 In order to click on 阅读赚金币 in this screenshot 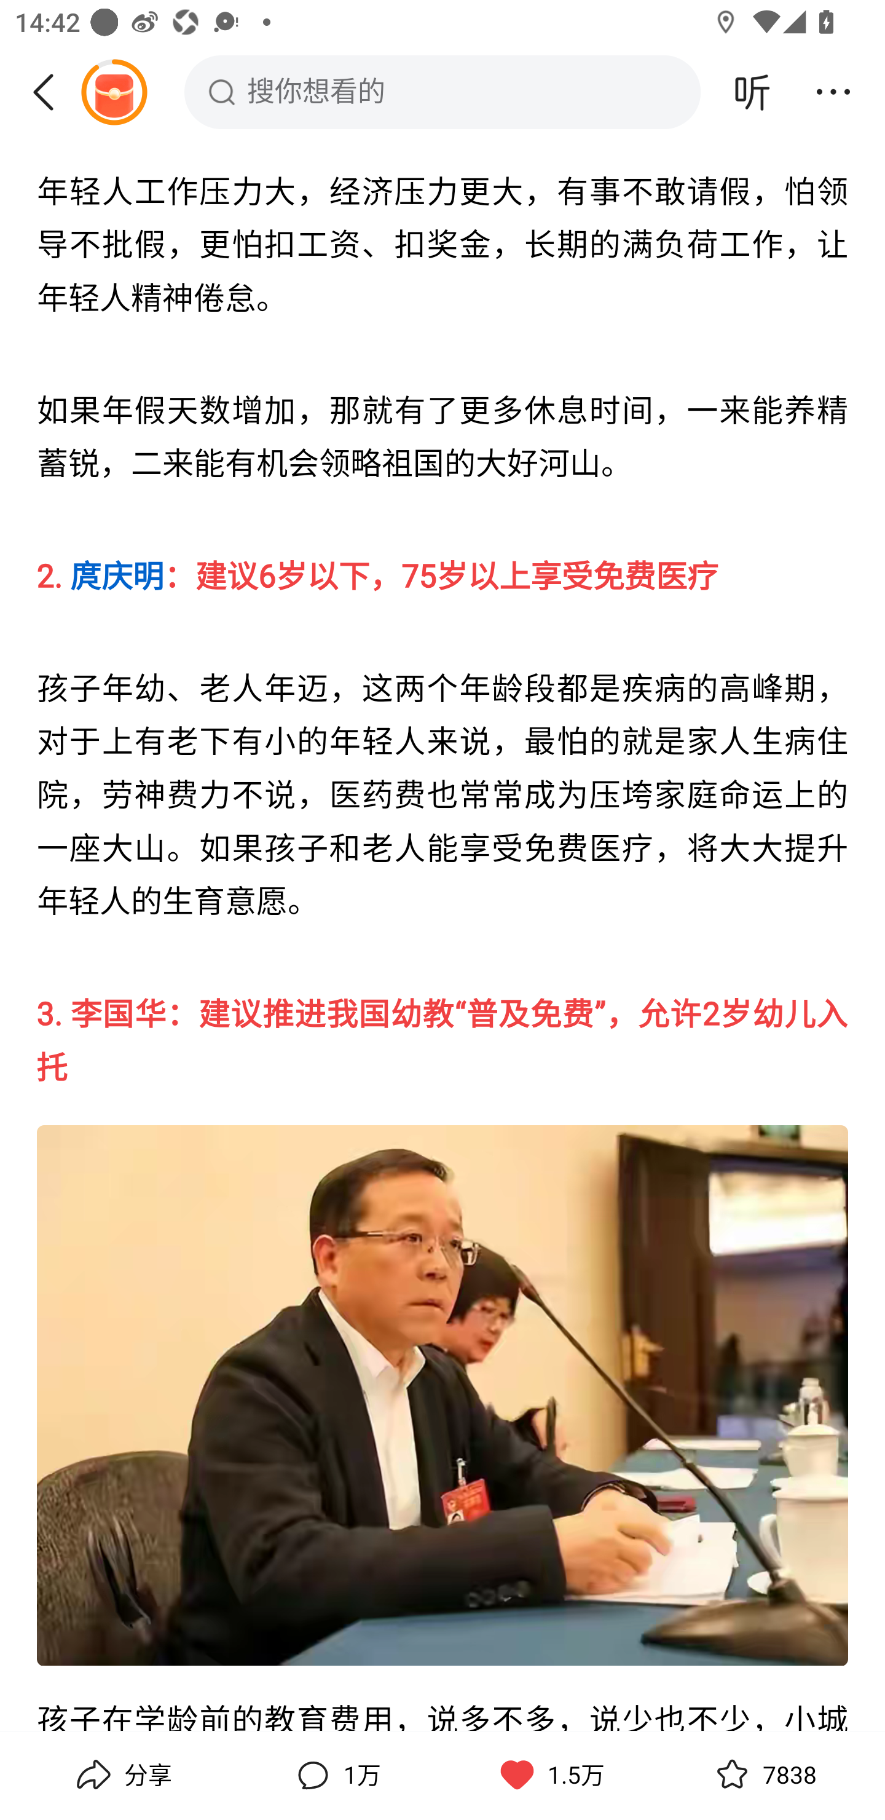, I will do `click(114, 92)`.